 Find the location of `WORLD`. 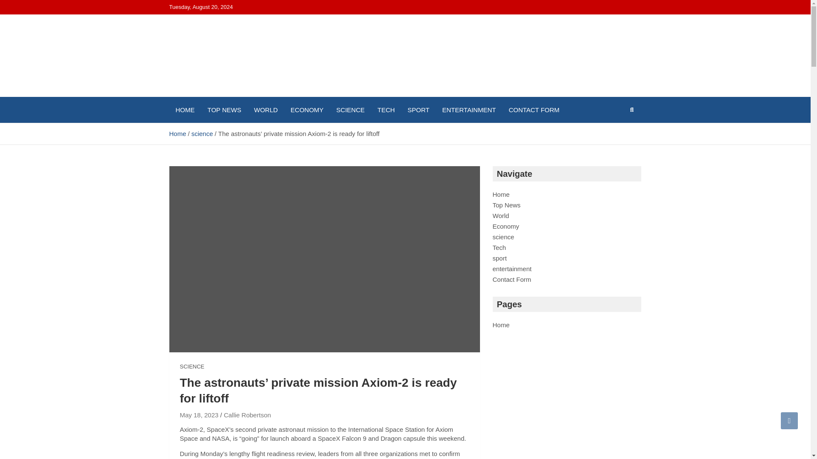

WORLD is located at coordinates (266, 110).